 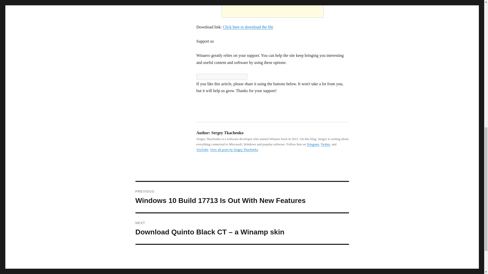 What do you see at coordinates (234, 150) in the screenshot?
I see `View all posts by Sergey Tkachenko` at bounding box center [234, 150].